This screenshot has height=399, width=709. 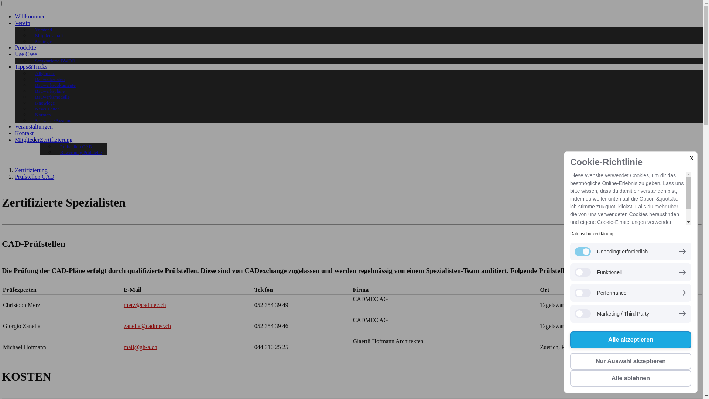 What do you see at coordinates (23, 23) in the screenshot?
I see `Verein` at bounding box center [23, 23].